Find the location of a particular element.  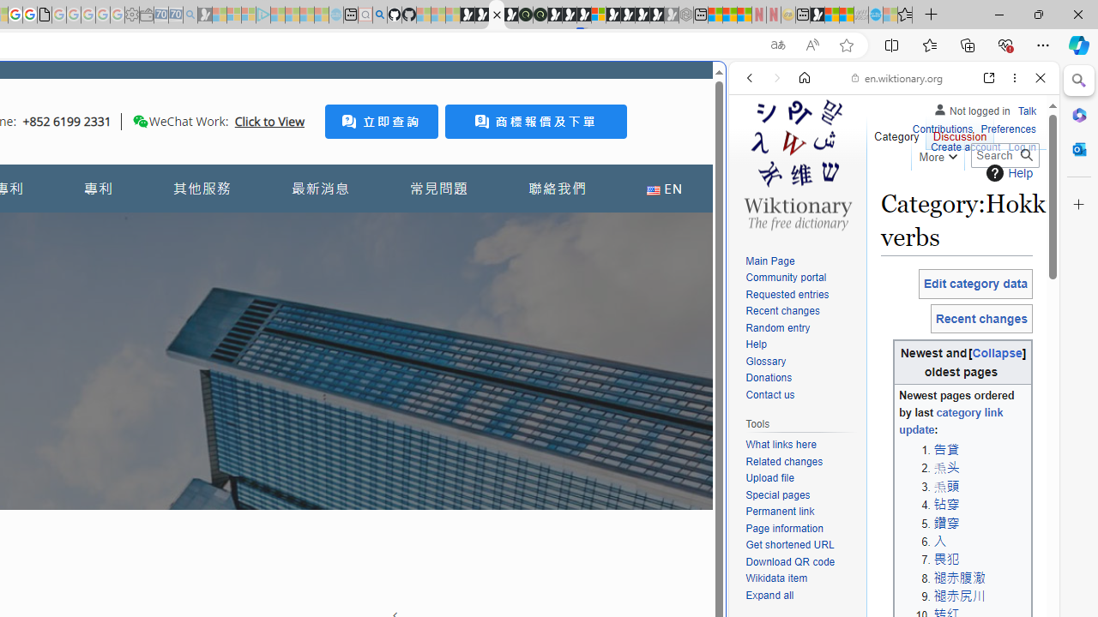

Permanent link is located at coordinates (780, 511).